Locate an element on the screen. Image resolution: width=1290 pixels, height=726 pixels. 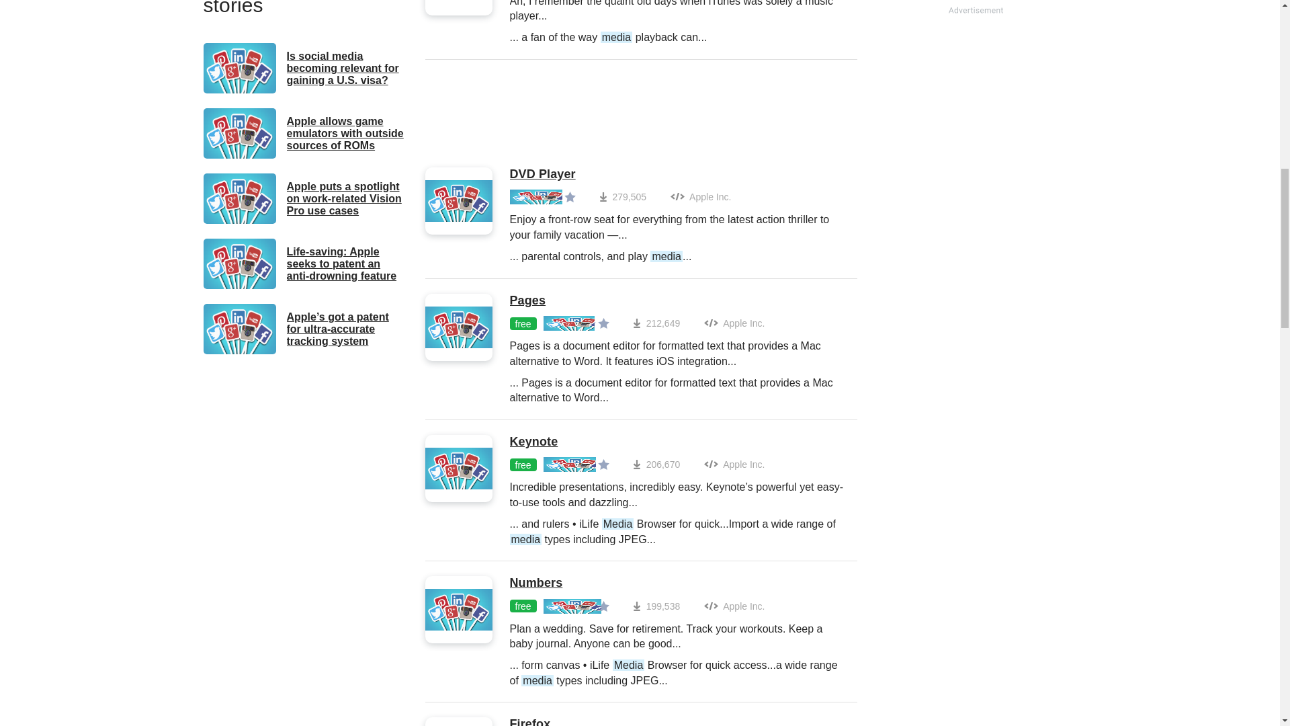
Is social media becoming relevant for gaining a U.S. visa? is located at coordinates (304, 68).